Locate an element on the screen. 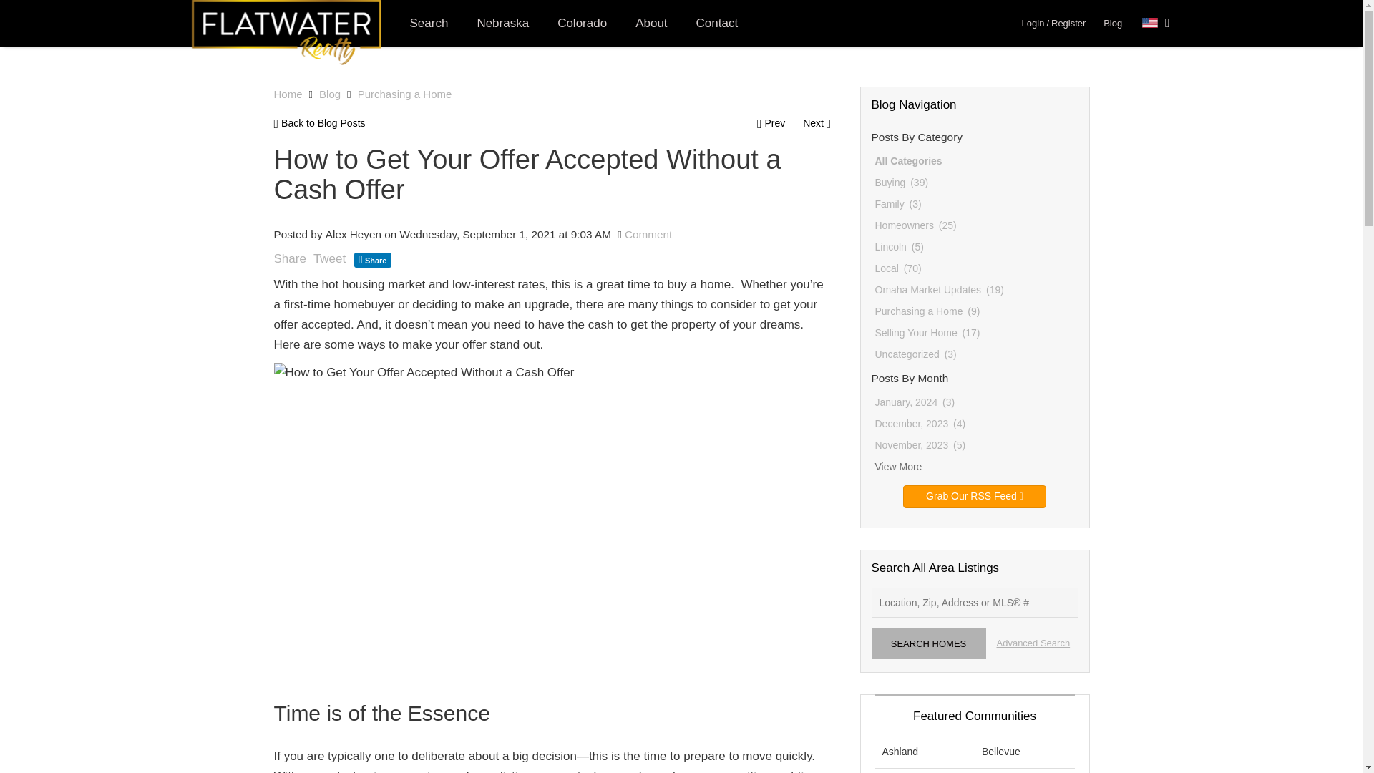 The width and height of the screenshot is (1374, 773). Colorado is located at coordinates (581, 23).